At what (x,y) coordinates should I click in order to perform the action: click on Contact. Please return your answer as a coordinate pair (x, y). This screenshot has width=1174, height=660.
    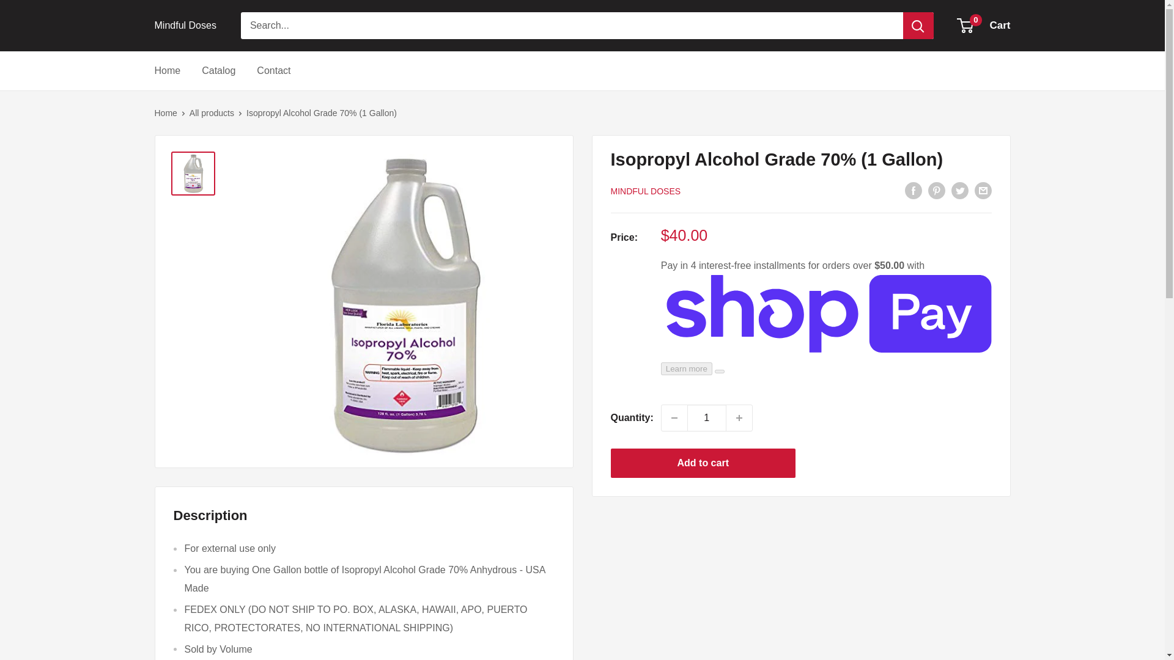
    Looking at the image, I should click on (273, 71).